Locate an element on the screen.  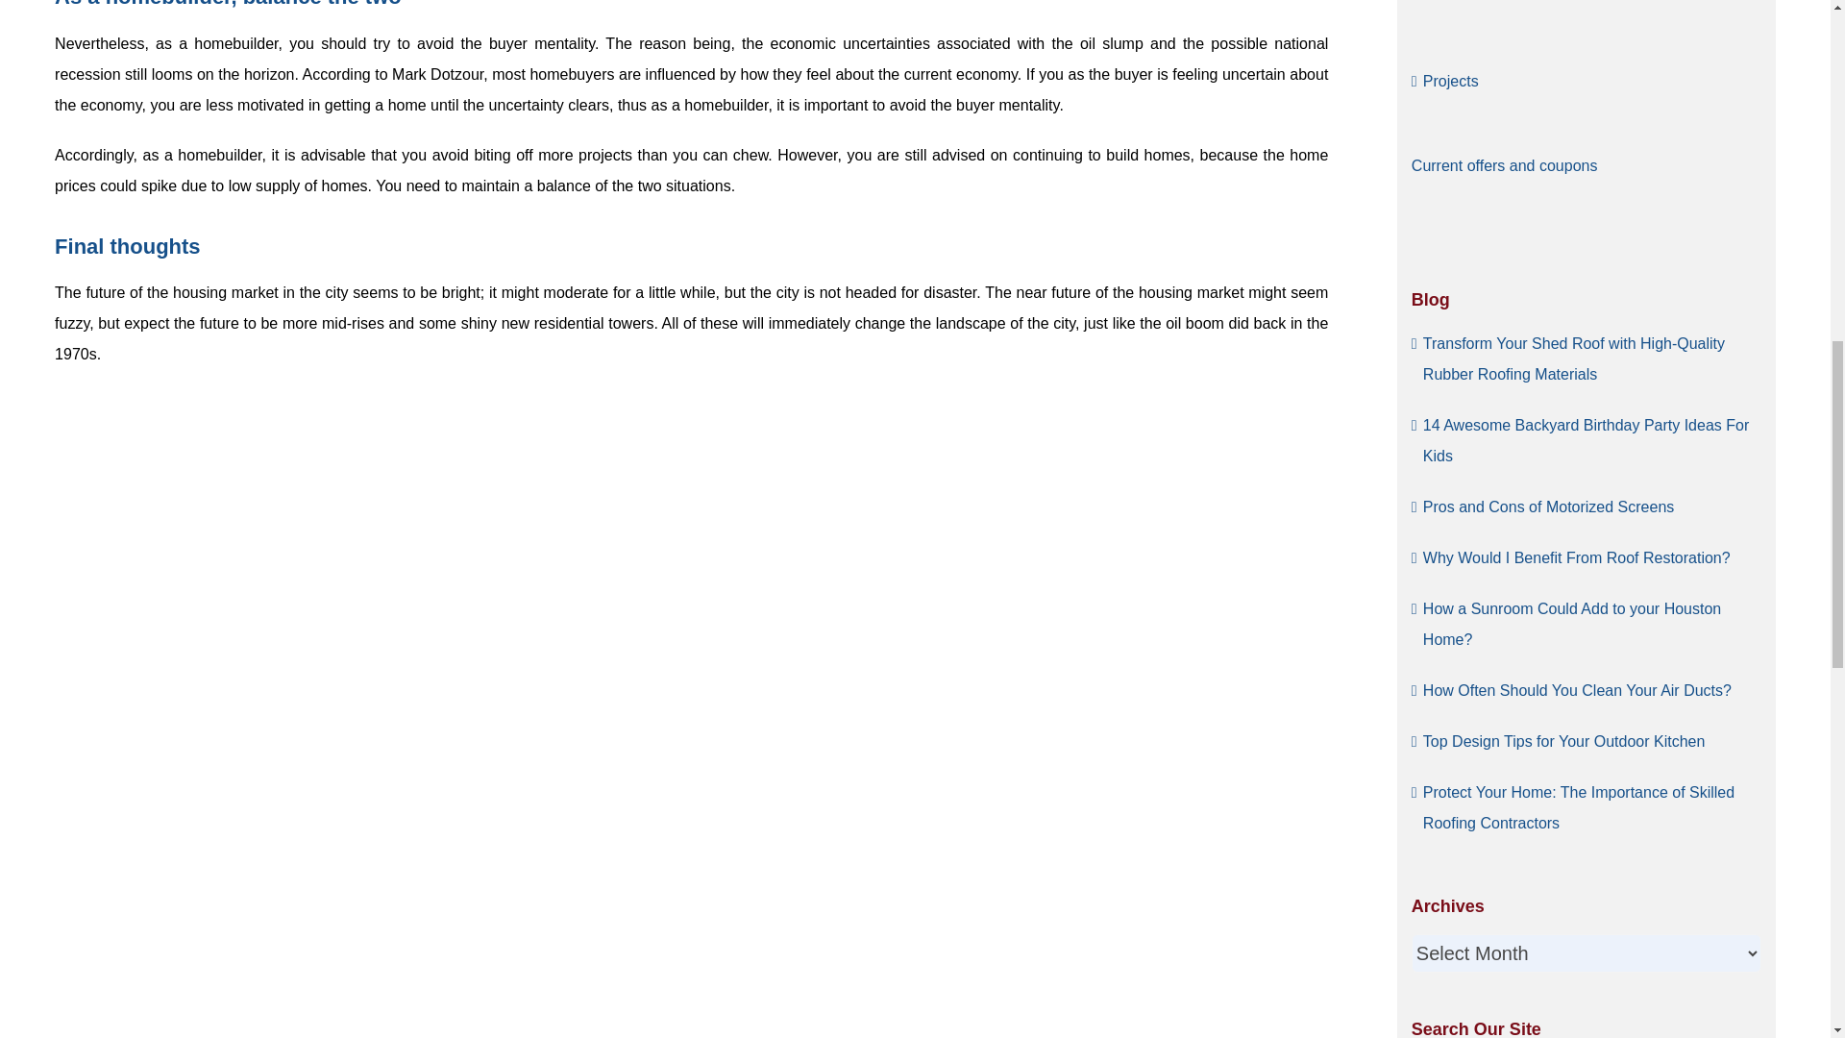
How Often Should You Clean Your Air Ducts? is located at coordinates (1577, 690).